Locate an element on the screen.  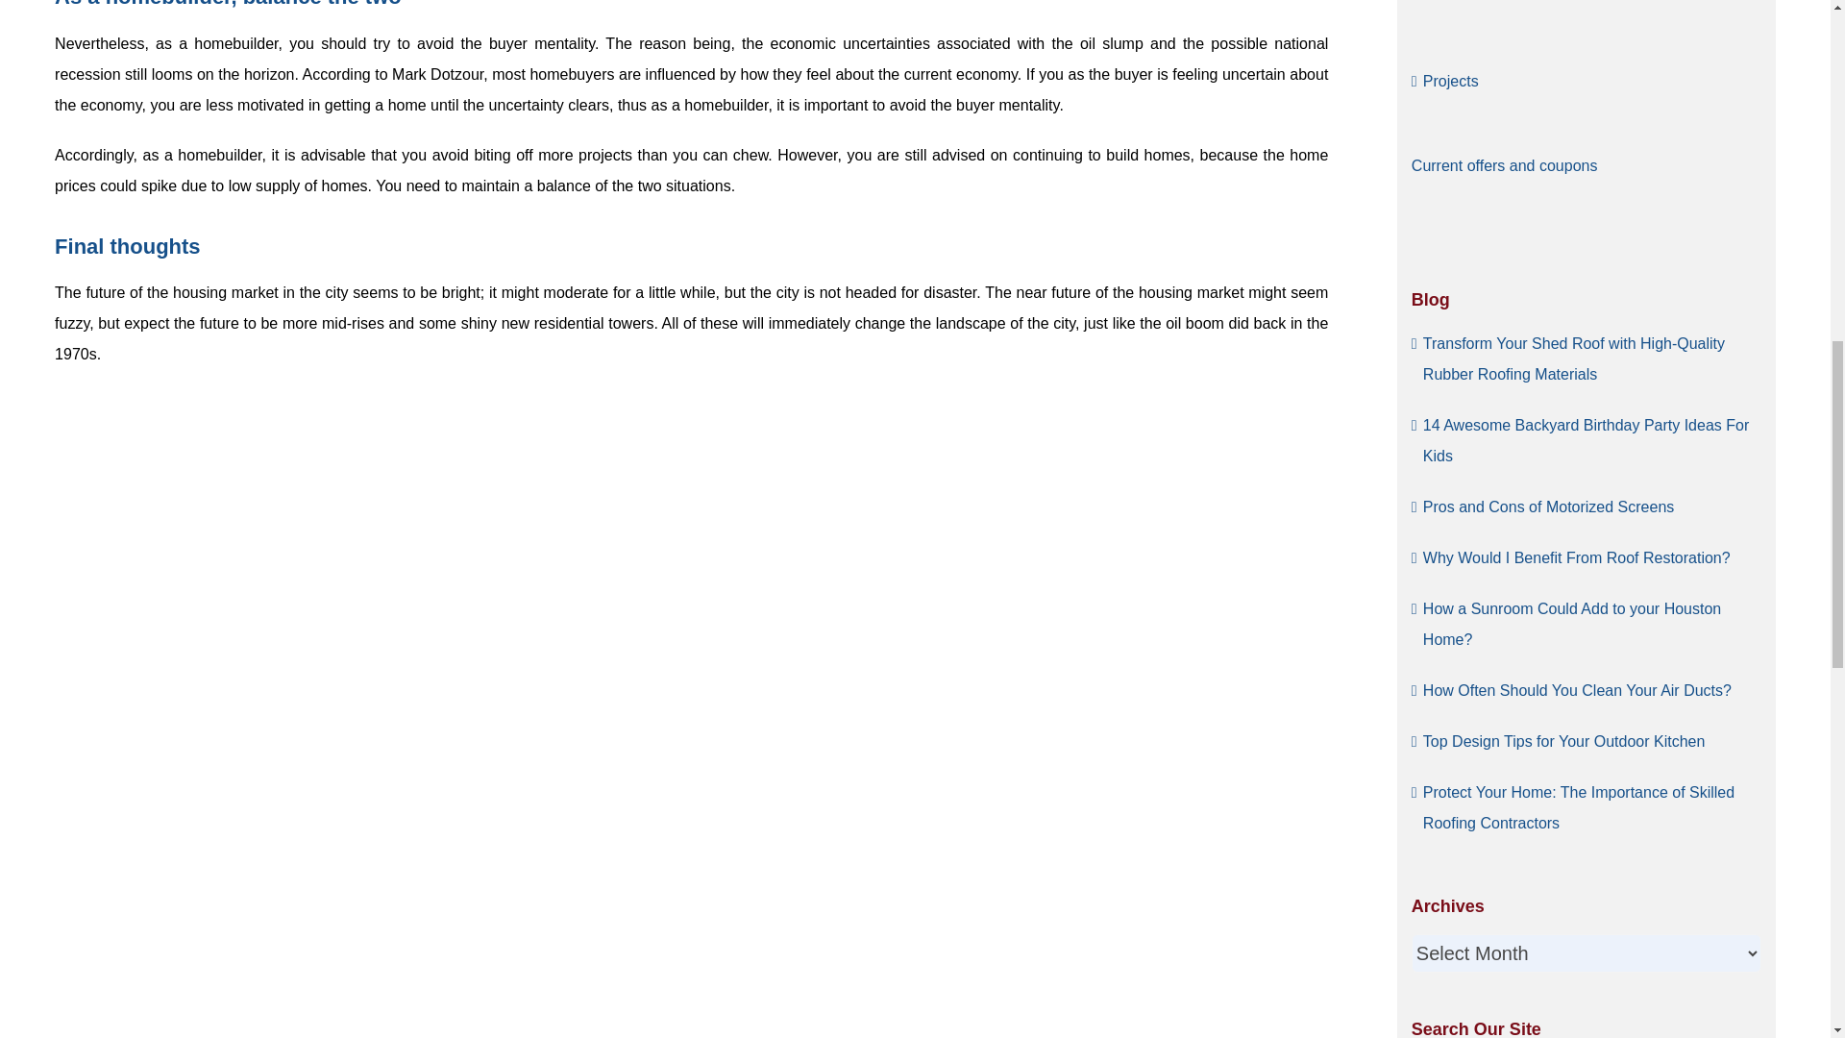
How Often Should You Clean Your Air Ducts? is located at coordinates (1577, 690).